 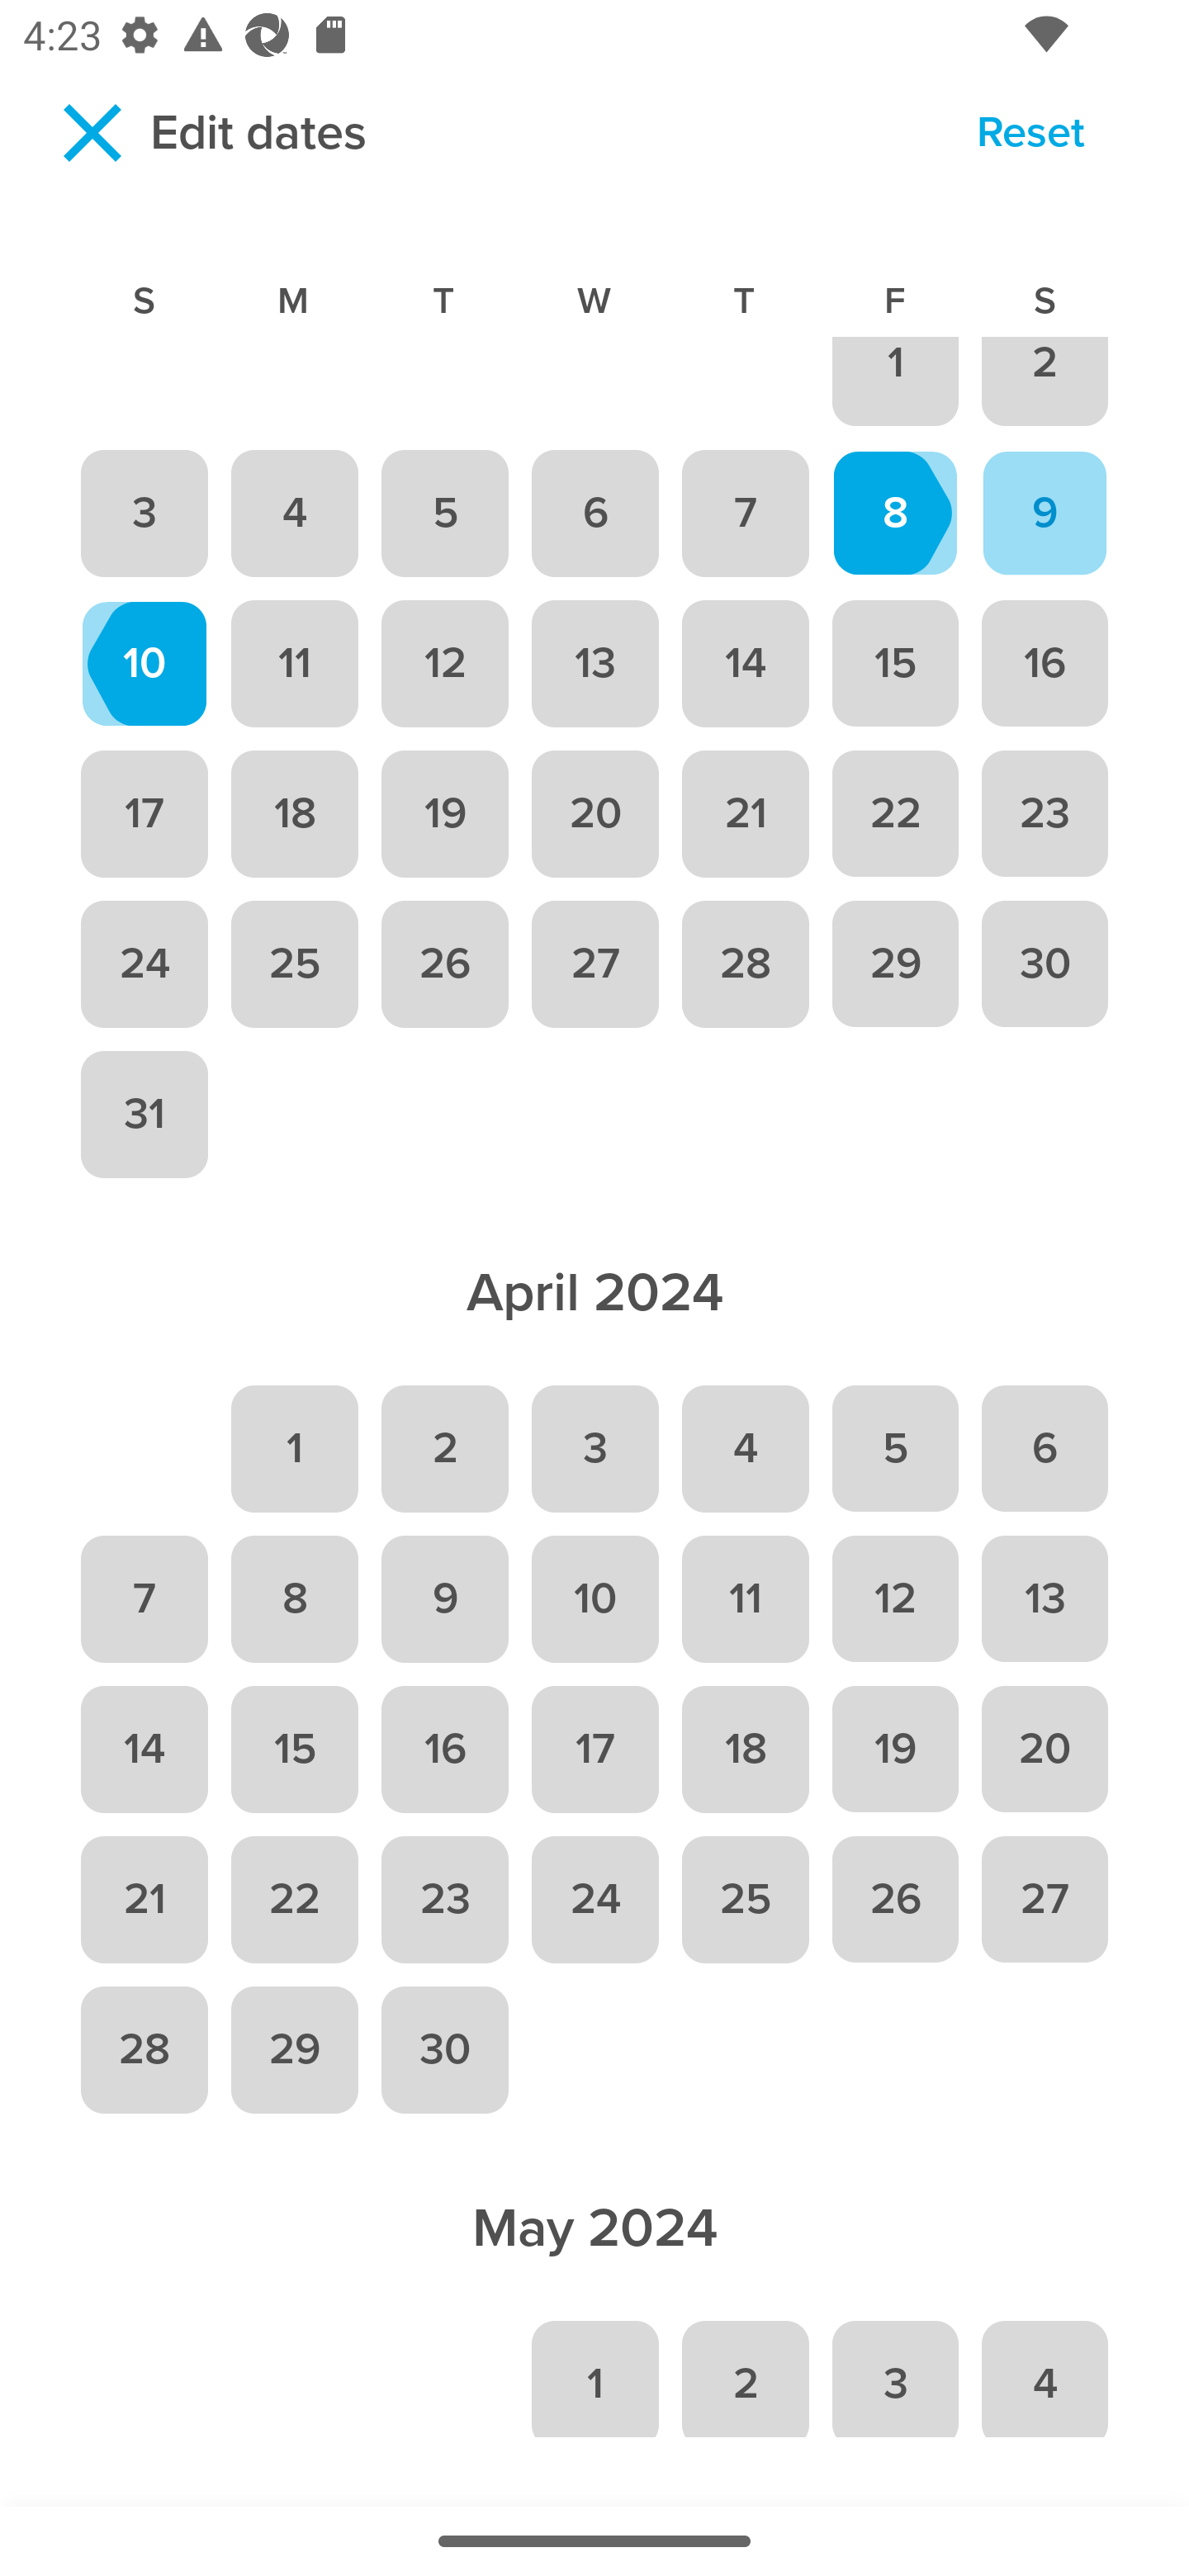 What do you see at coordinates (895, 385) in the screenshot?
I see `1` at bounding box center [895, 385].